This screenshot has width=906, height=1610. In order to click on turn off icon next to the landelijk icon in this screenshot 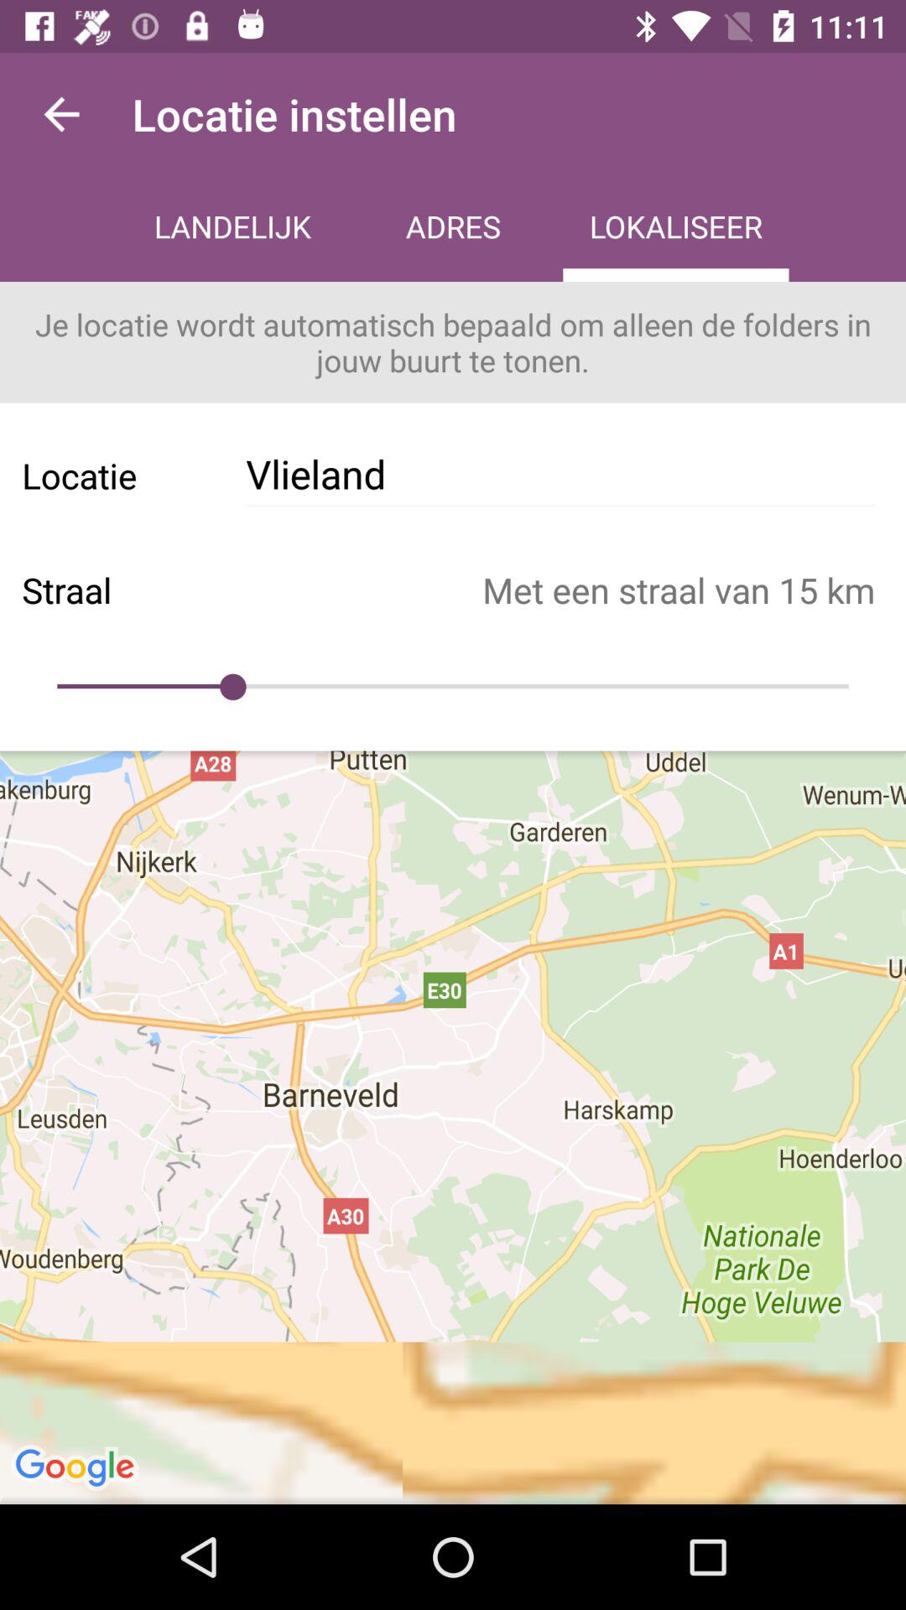, I will do `click(61, 114)`.